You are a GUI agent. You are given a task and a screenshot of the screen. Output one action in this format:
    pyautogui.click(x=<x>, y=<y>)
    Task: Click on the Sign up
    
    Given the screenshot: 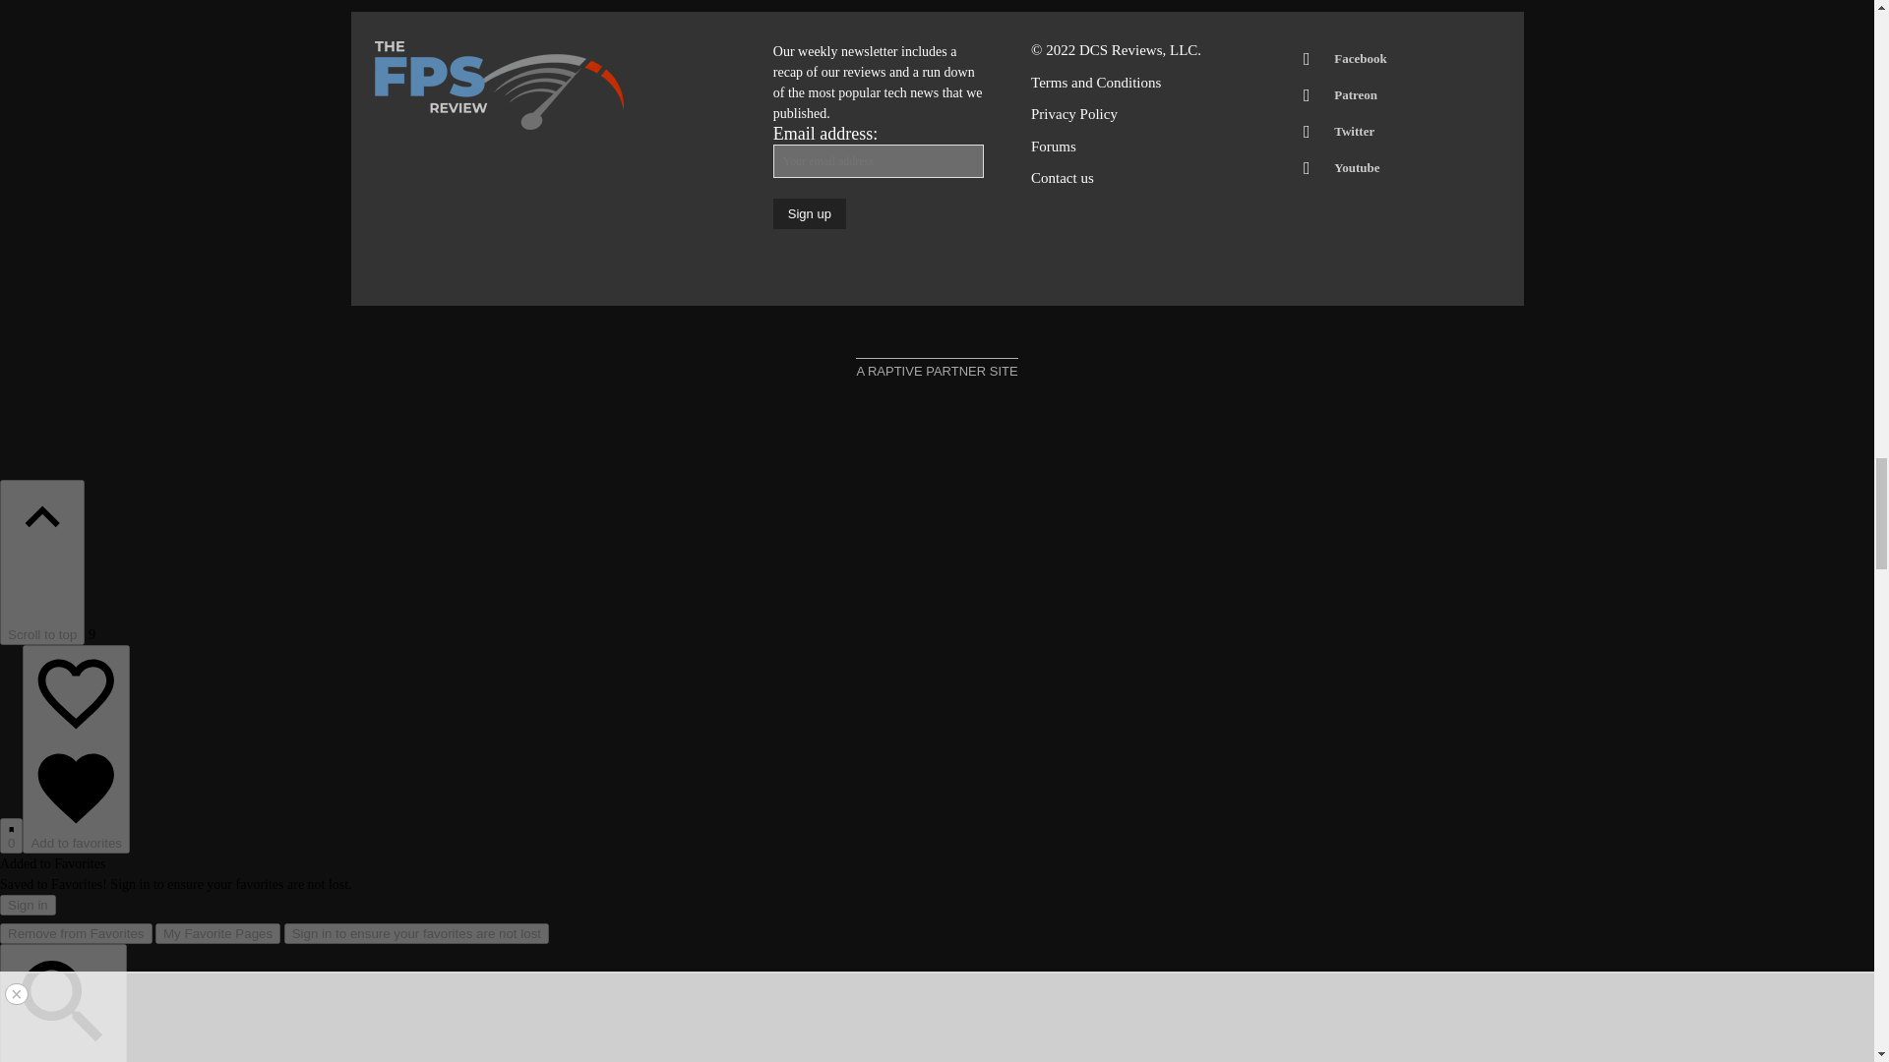 What is the action you would take?
    pyautogui.click(x=809, y=213)
    